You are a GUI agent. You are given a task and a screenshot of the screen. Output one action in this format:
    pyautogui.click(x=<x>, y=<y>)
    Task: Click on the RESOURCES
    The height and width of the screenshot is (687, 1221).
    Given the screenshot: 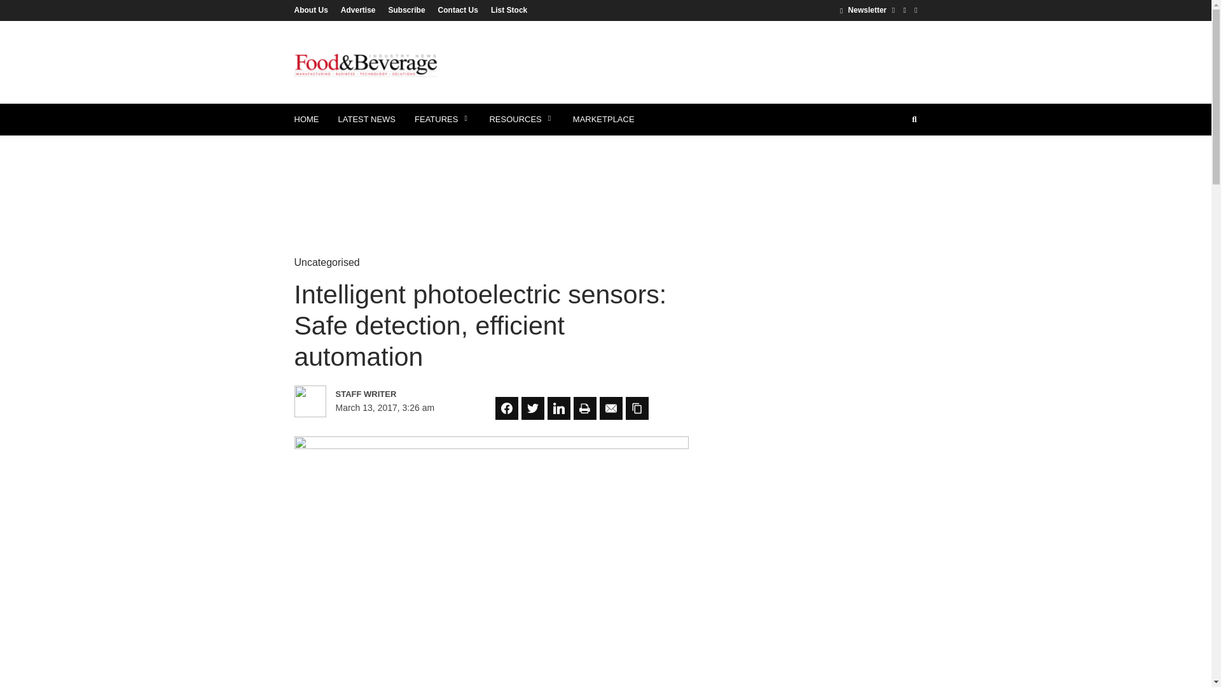 What is the action you would take?
    pyautogui.click(x=521, y=120)
    